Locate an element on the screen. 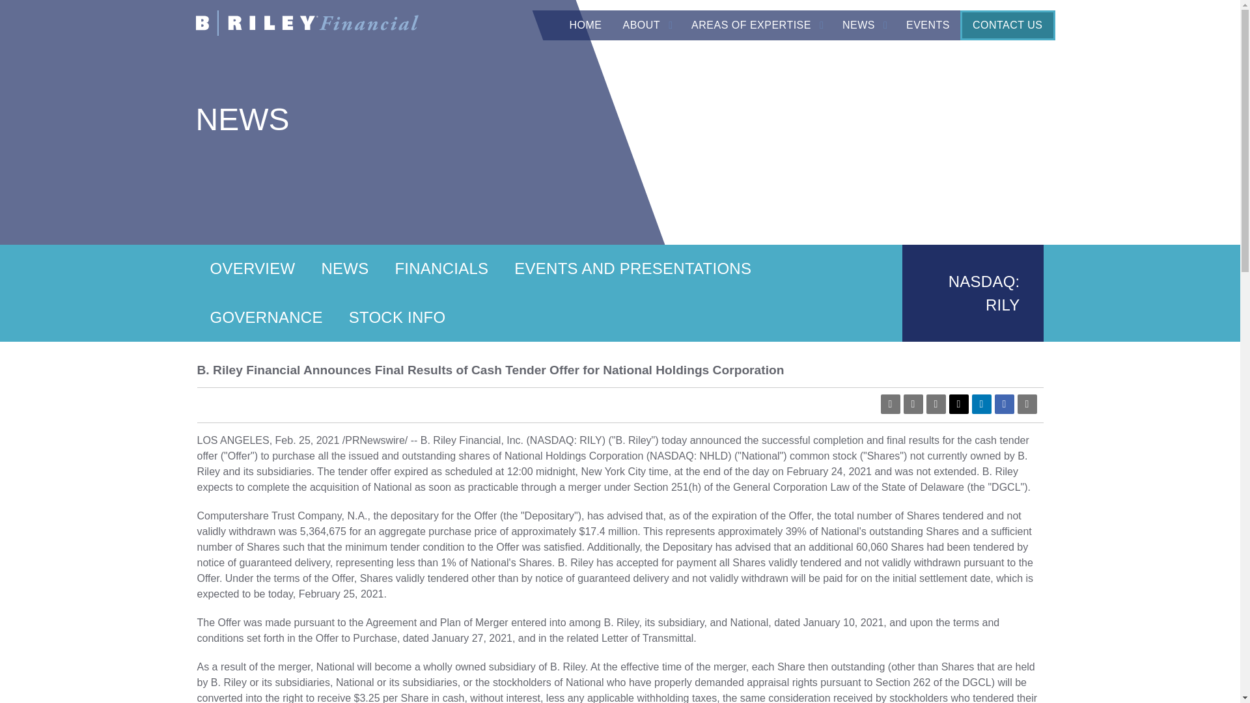 The width and height of the screenshot is (1250, 703). Facebook Share is located at coordinates (1004, 404).